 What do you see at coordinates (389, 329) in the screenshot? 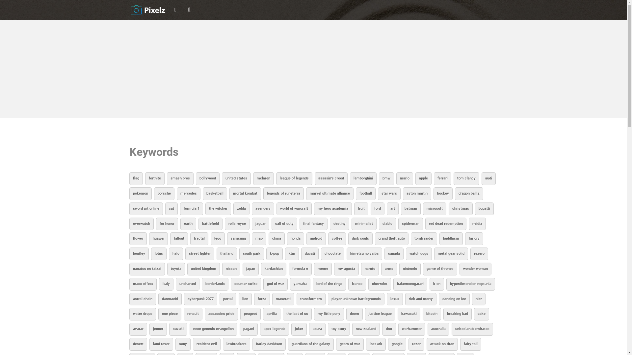
I see `thor` at bounding box center [389, 329].